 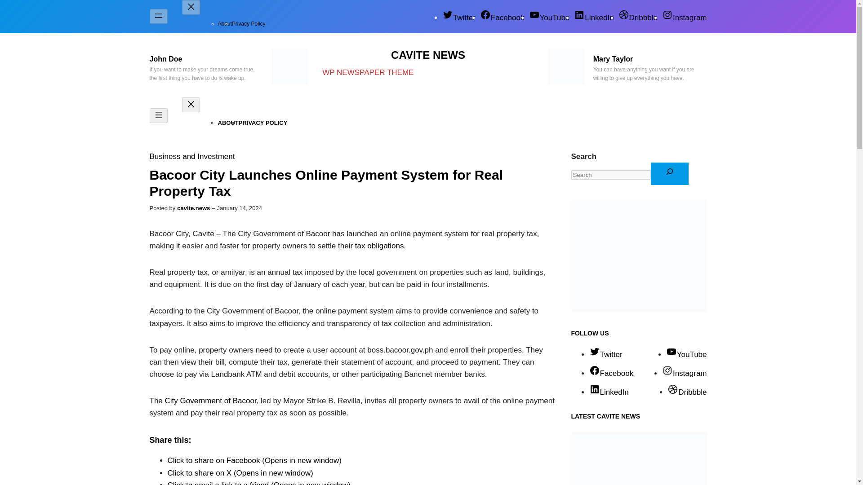 What do you see at coordinates (224, 24) in the screenshot?
I see `About` at bounding box center [224, 24].